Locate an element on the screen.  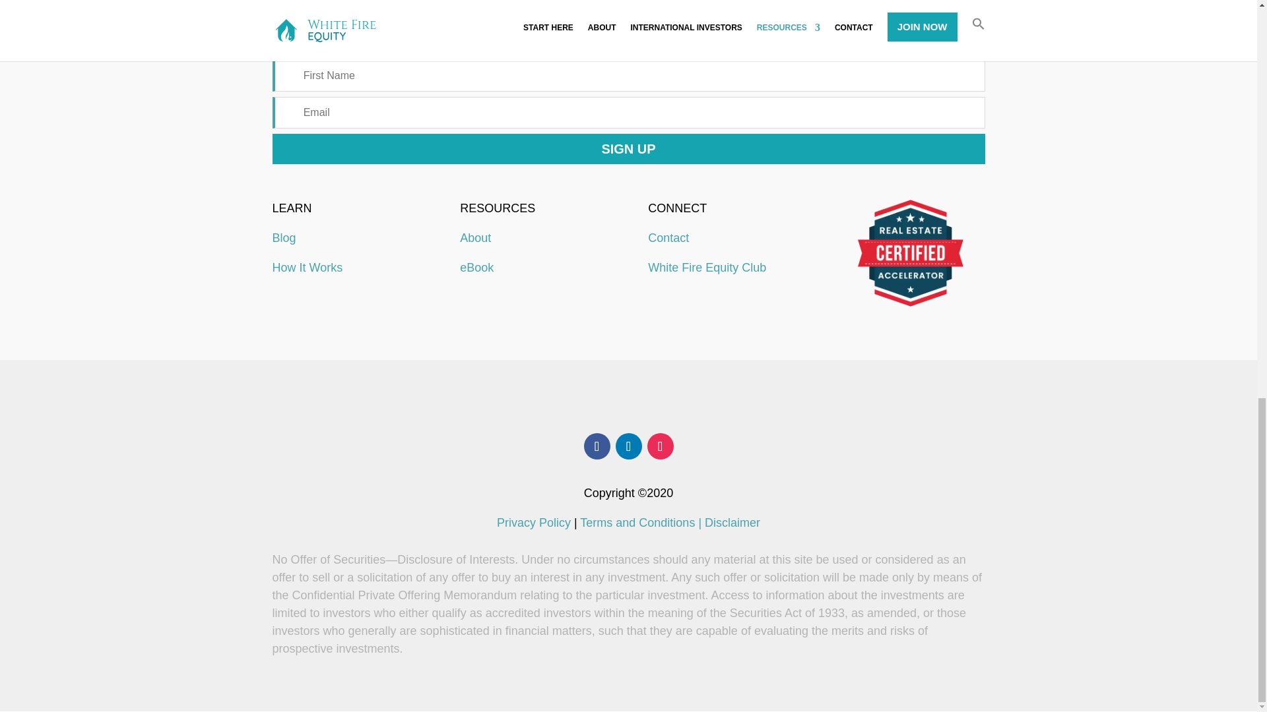
Contact is located at coordinates (668, 238).